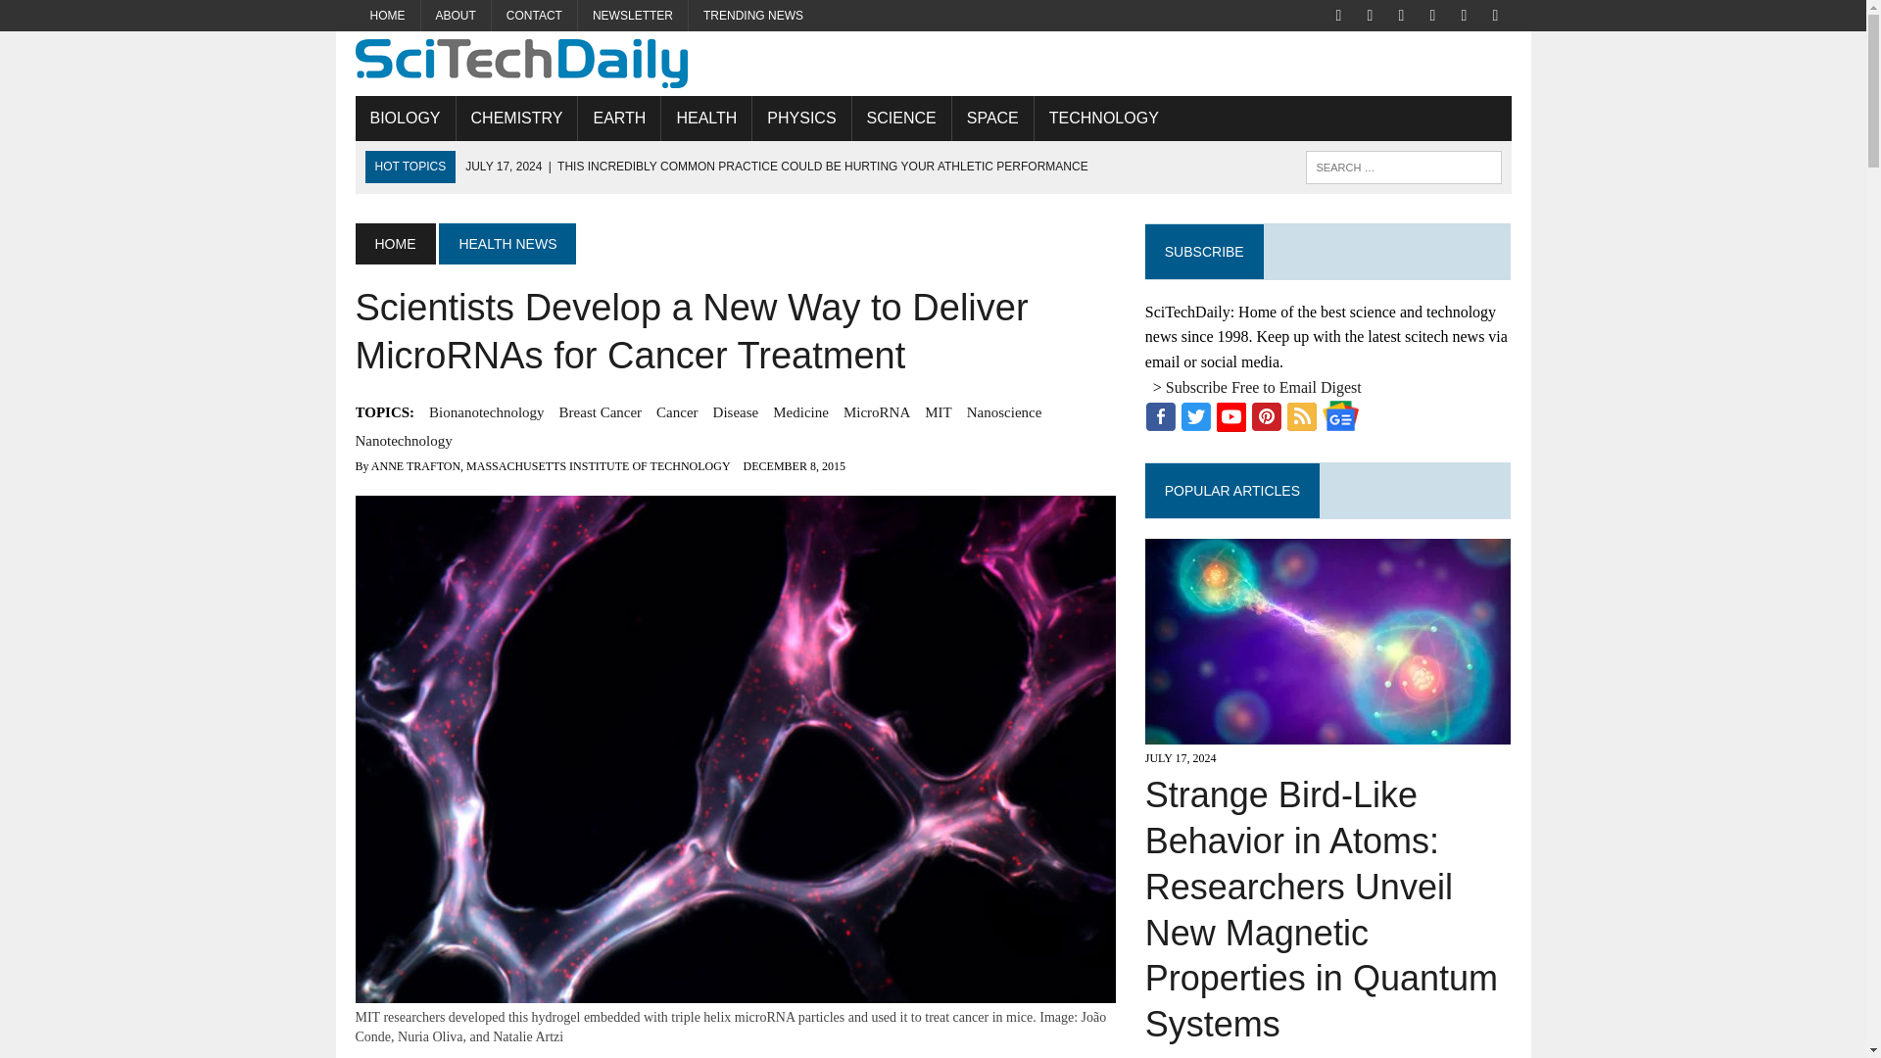  What do you see at coordinates (486, 412) in the screenshot?
I see `Bionanotechnology` at bounding box center [486, 412].